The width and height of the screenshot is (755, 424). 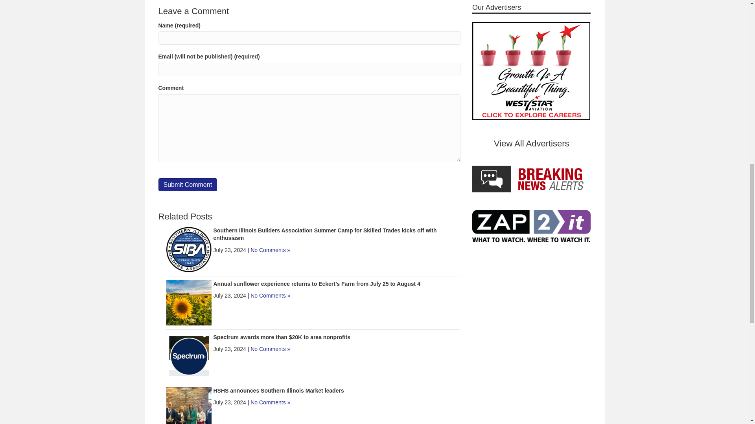 What do you see at coordinates (189, 409) in the screenshot?
I see `HSHS announces Southern Illinois Market leaders` at bounding box center [189, 409].